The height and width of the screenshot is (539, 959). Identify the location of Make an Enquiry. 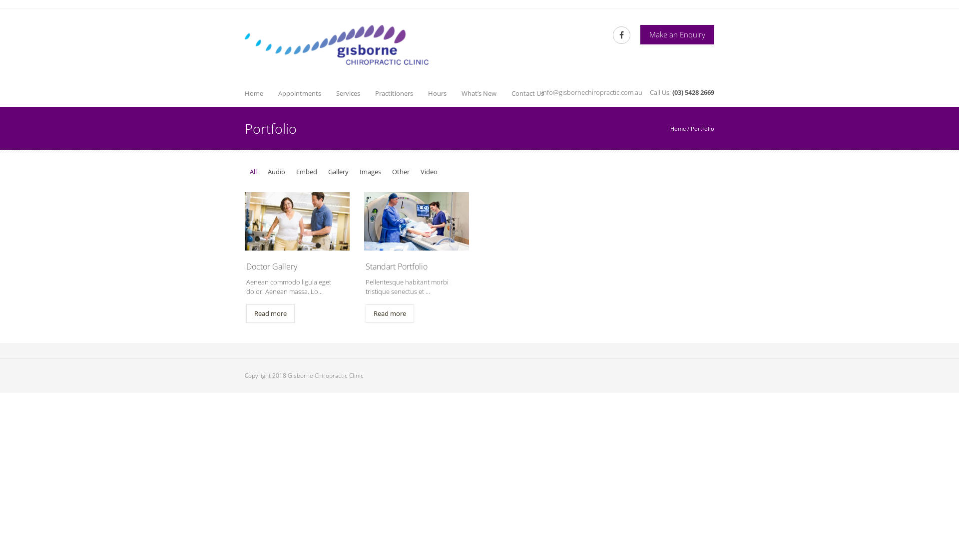
(677, 35).